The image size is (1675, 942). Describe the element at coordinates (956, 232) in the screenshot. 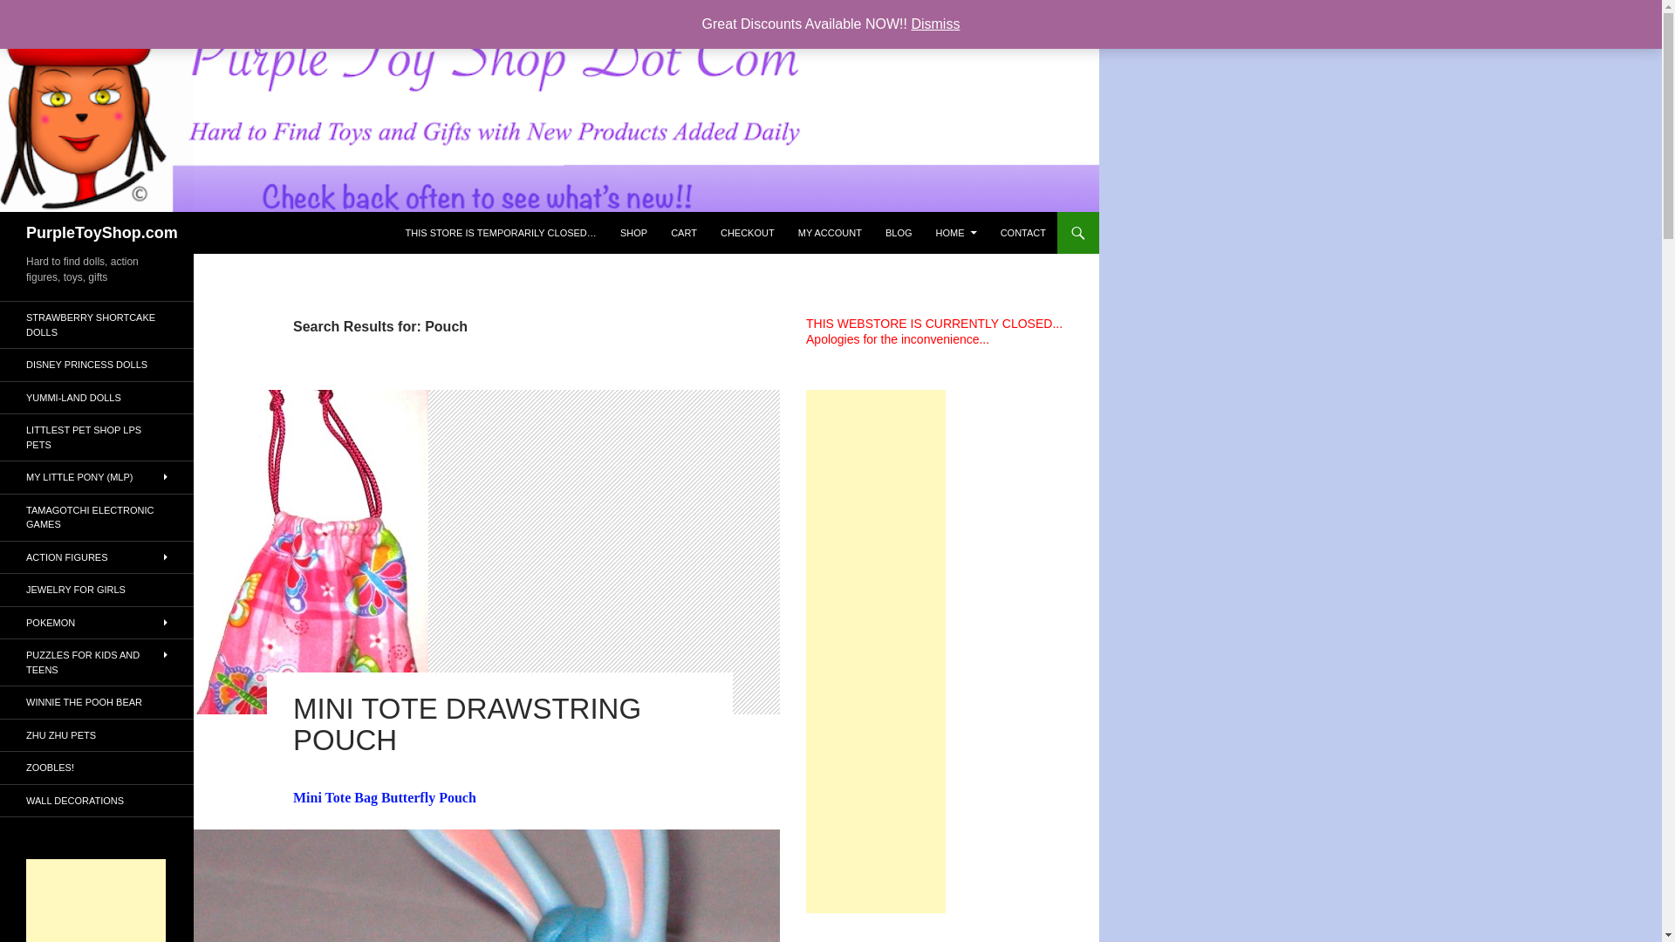

I see `HOME` at that location.